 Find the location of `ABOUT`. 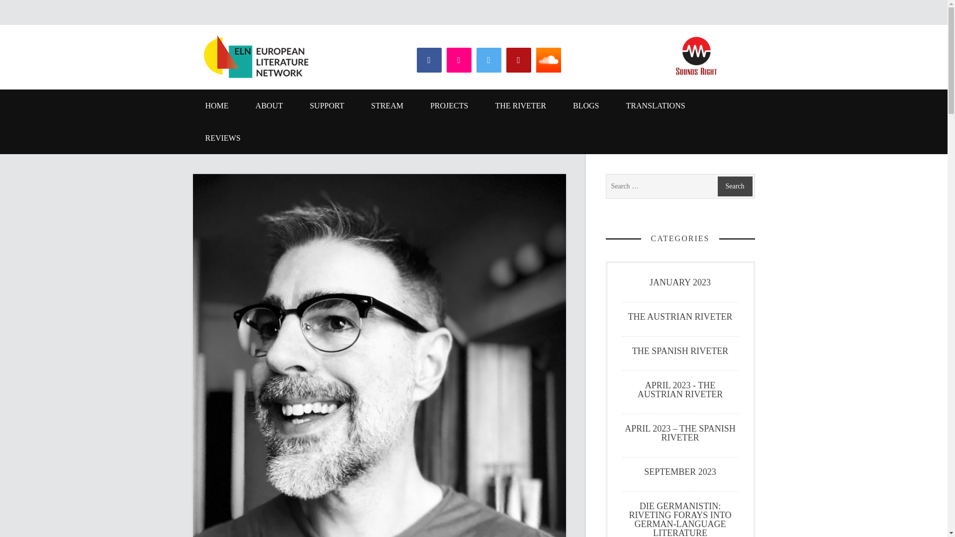

ABOUT is located at coordinates (269, 105).